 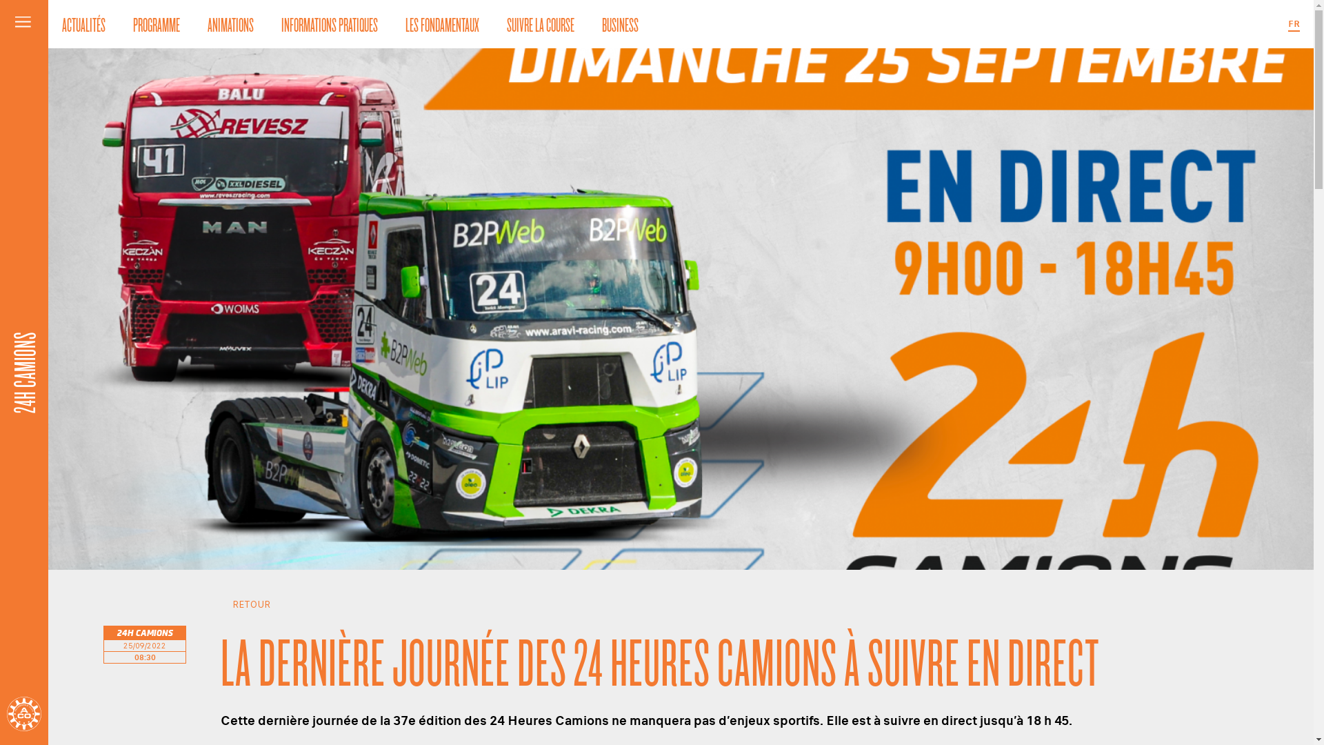 What do you see at coordinates (24, 24) in the screenshot?
I see `Menu` at bounding box center [24, 24].